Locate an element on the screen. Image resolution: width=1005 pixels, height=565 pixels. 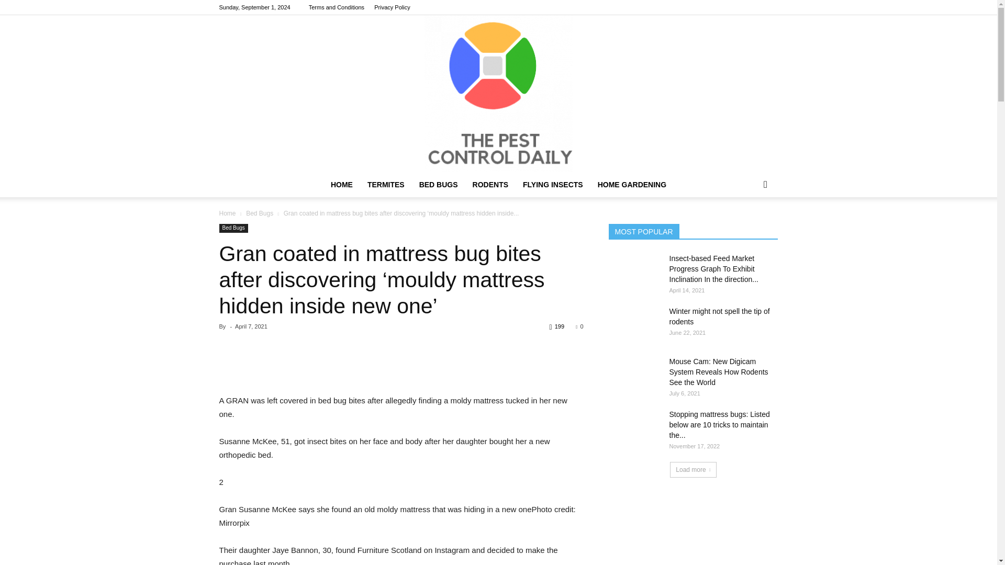
FLYING INSECTS is located at coordinates (553, 184).